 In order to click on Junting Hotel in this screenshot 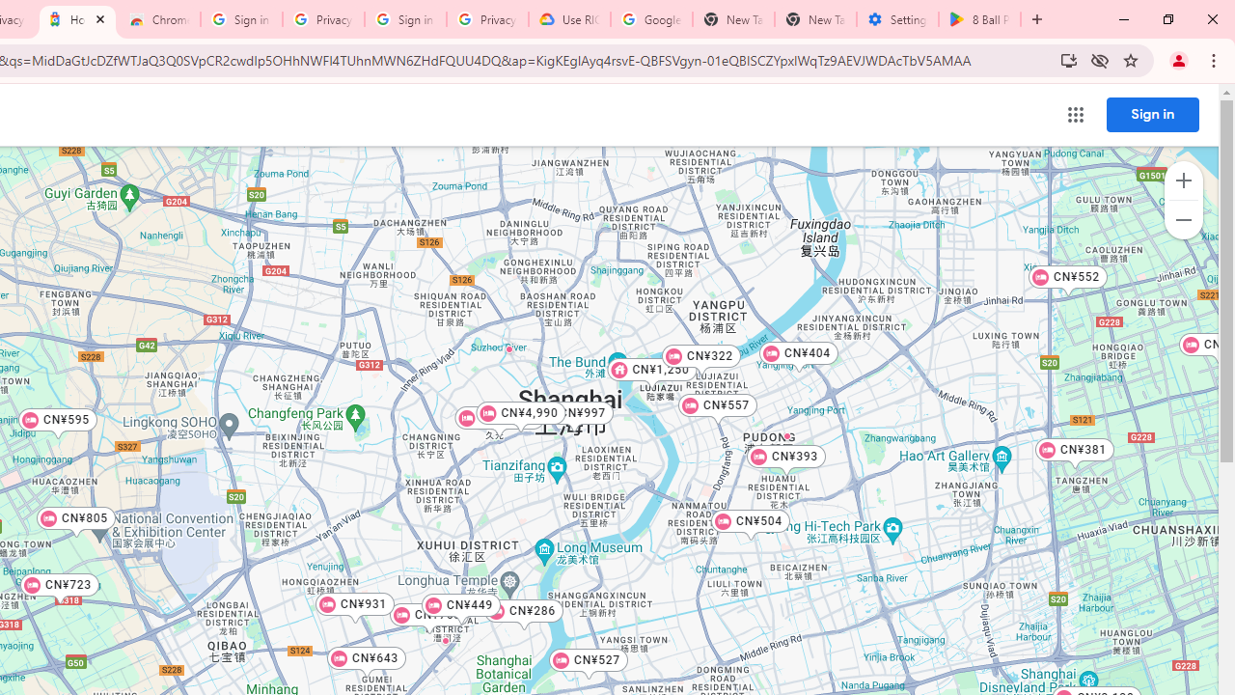, I will do `click(444, 640)`.